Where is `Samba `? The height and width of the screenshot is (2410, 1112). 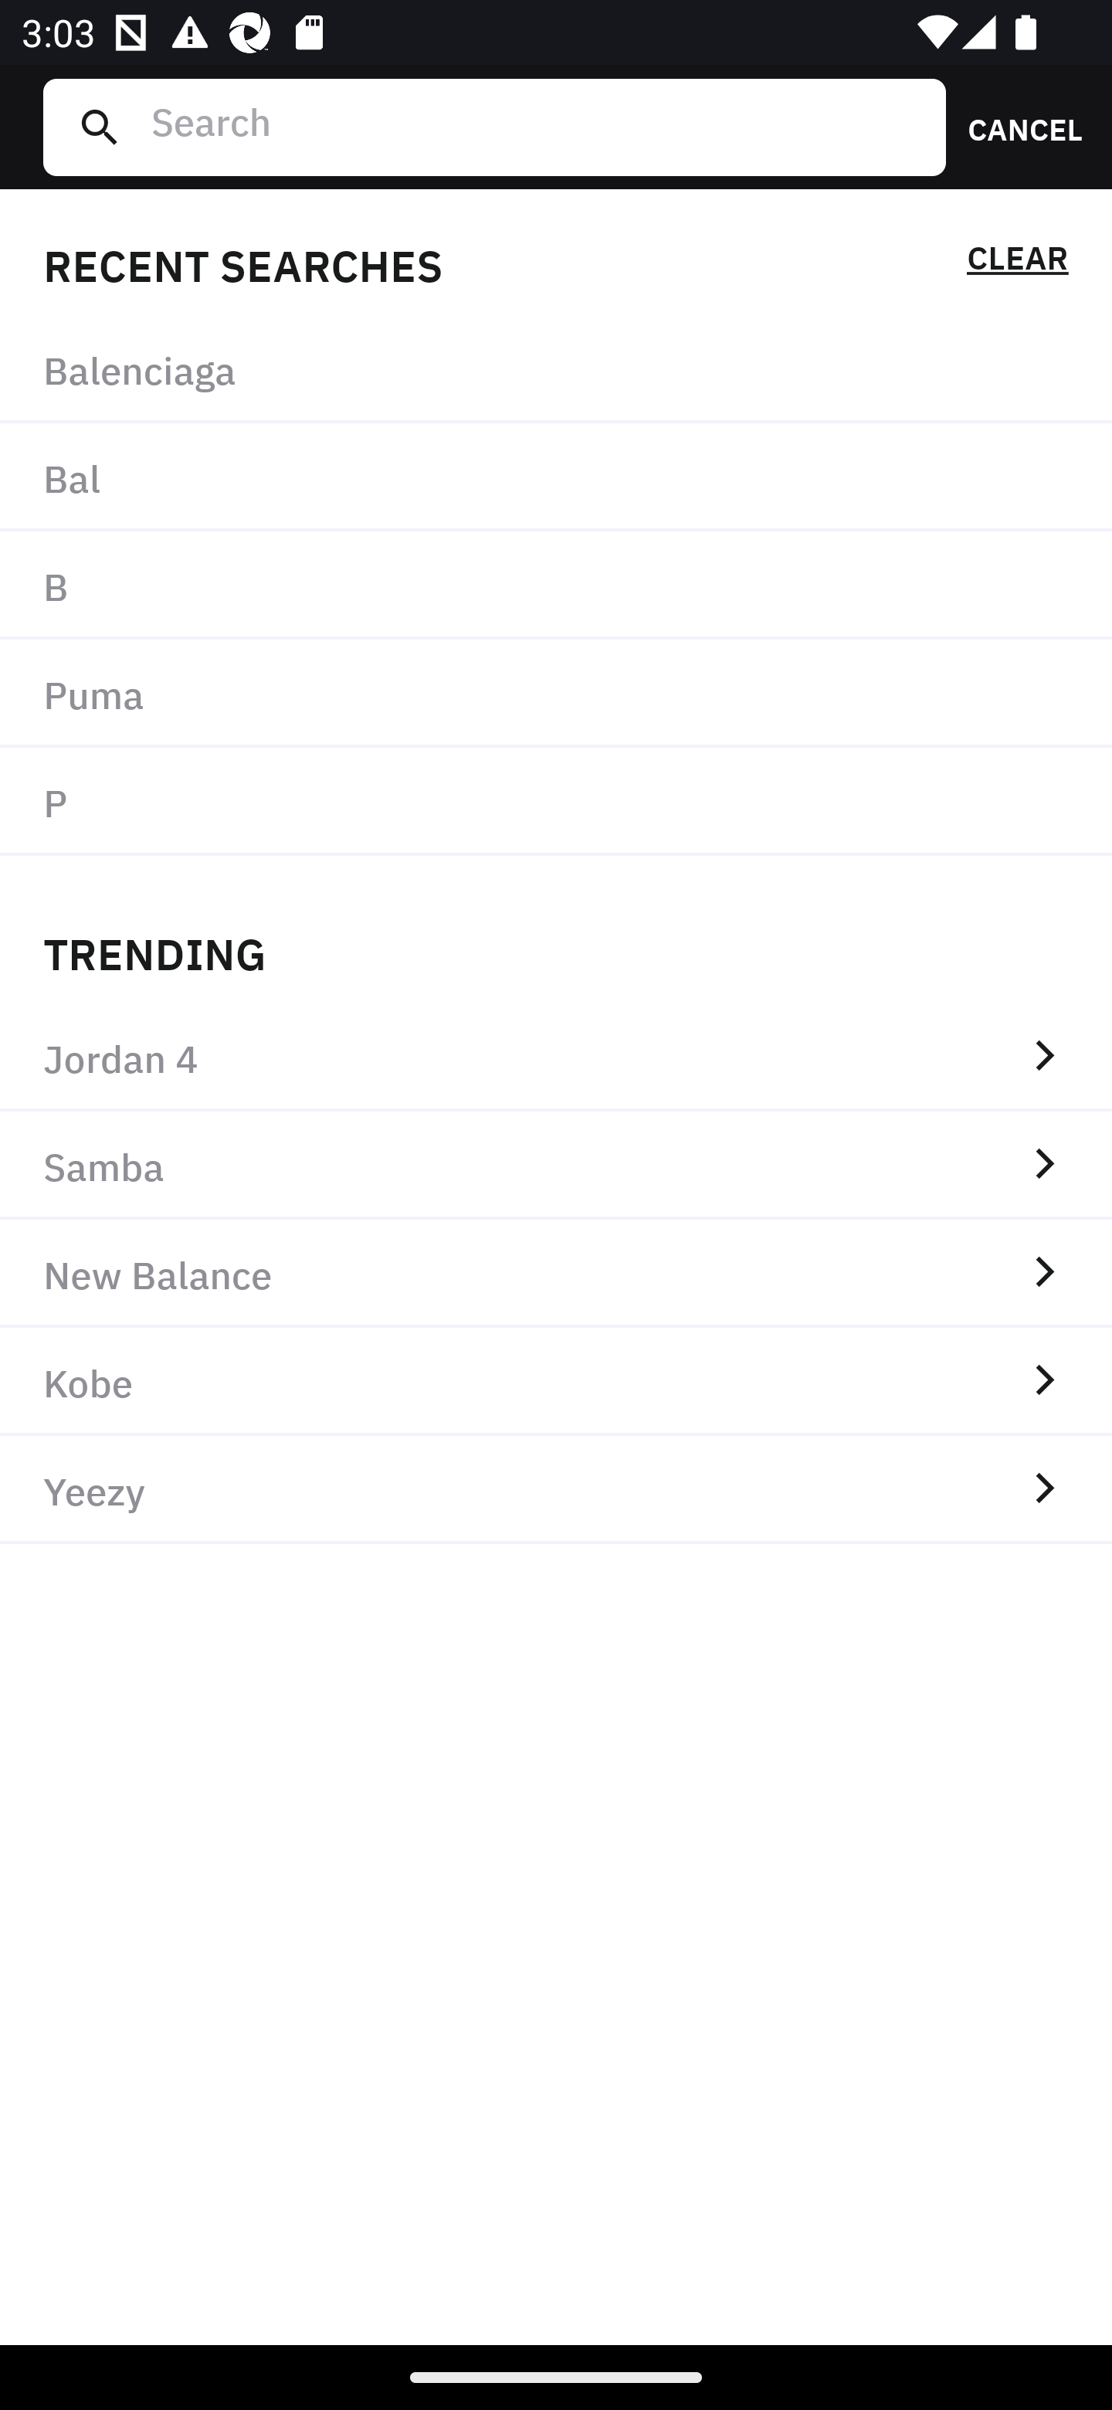 Samba  is located at coordinates (556, 1165).